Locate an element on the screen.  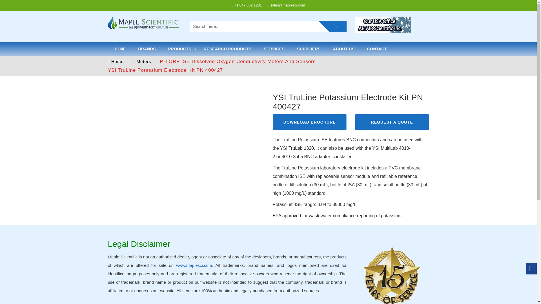
PRODUCTS is located at coordinates (180, 49).